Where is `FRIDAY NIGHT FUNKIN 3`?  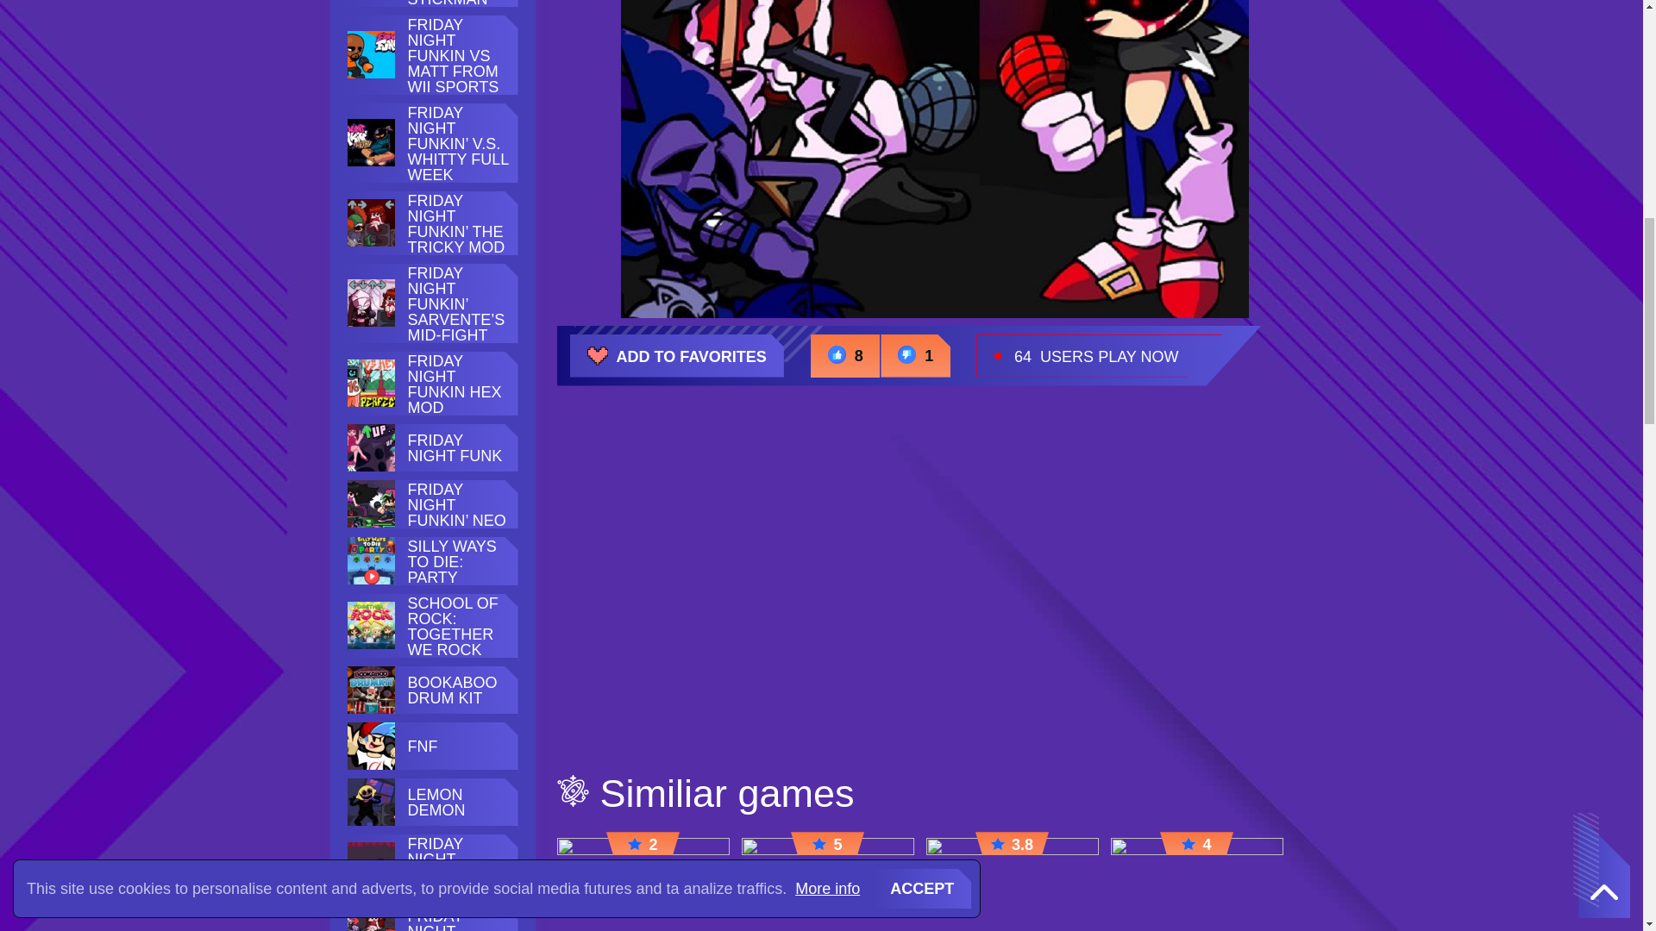
FRIDAY NIGHT FUNKIN 3 is located at coordinates (457, 920).